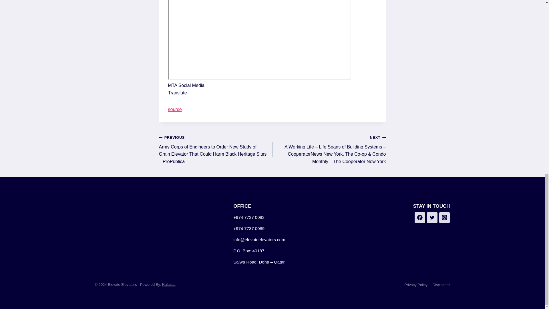 This screenshot has height=309, width=549. I want to click on Kulassa, so click(168, 284).